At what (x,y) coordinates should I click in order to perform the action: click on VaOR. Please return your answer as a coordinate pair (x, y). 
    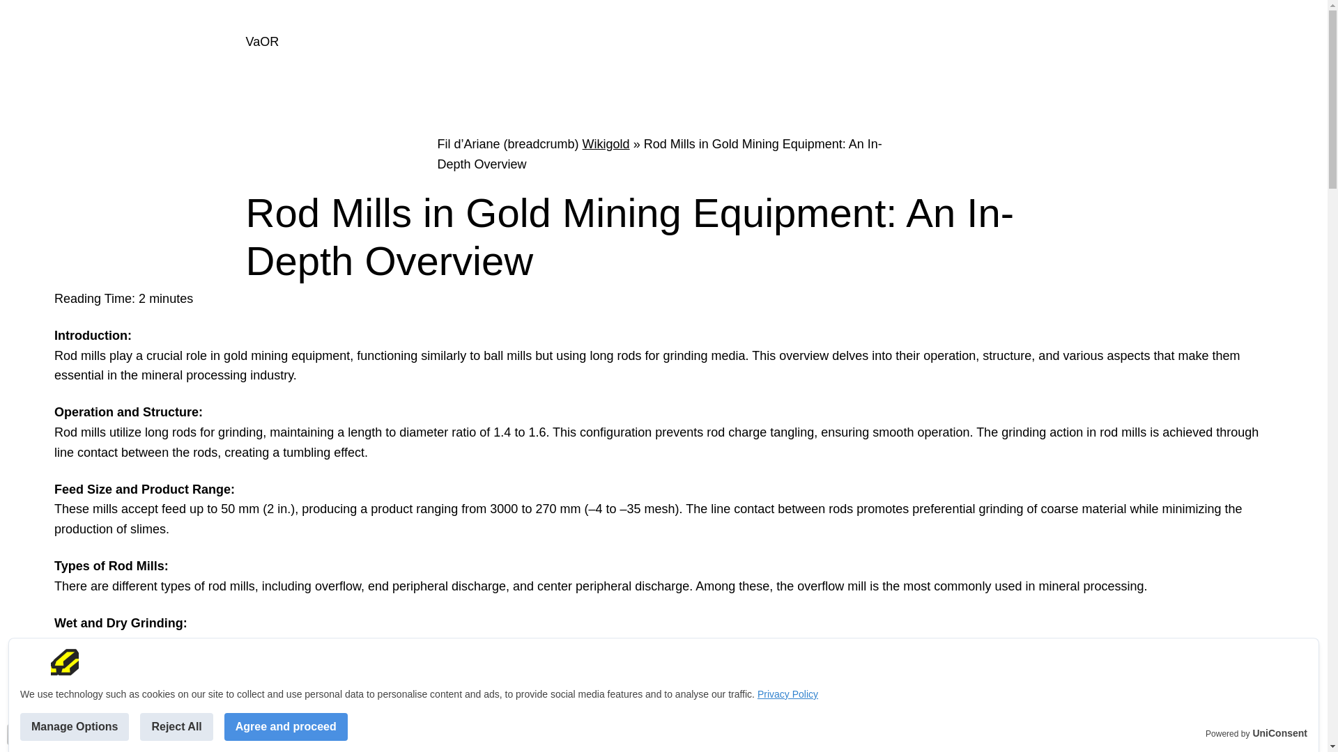
    Looking at the image, I should click on (261, 42).